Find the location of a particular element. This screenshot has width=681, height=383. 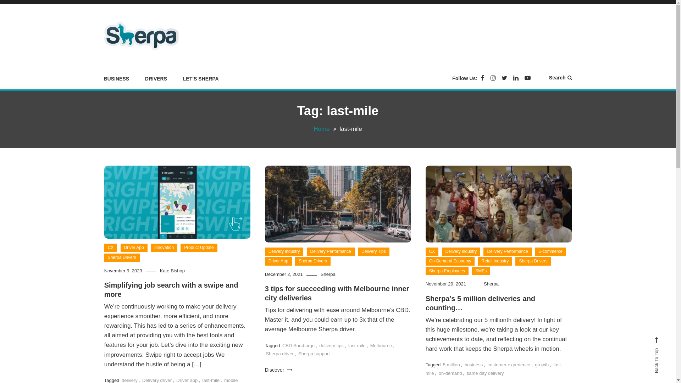

Product Update is located at coordinates (199, 248).